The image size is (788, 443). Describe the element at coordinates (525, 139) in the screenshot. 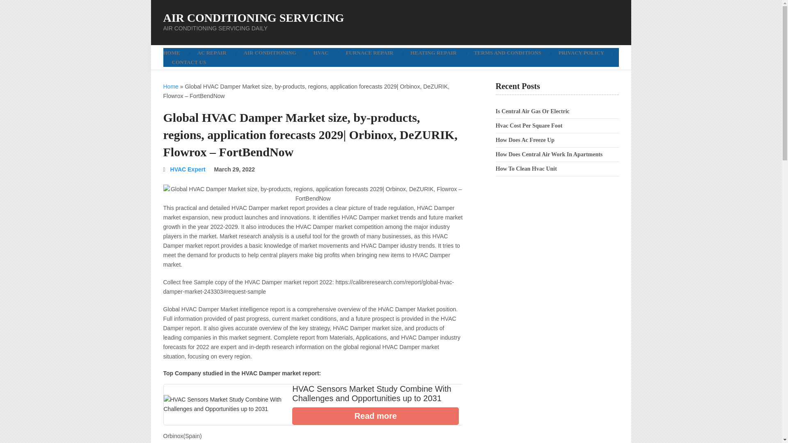

I see `How Does Ac Freeze Up` at that location.